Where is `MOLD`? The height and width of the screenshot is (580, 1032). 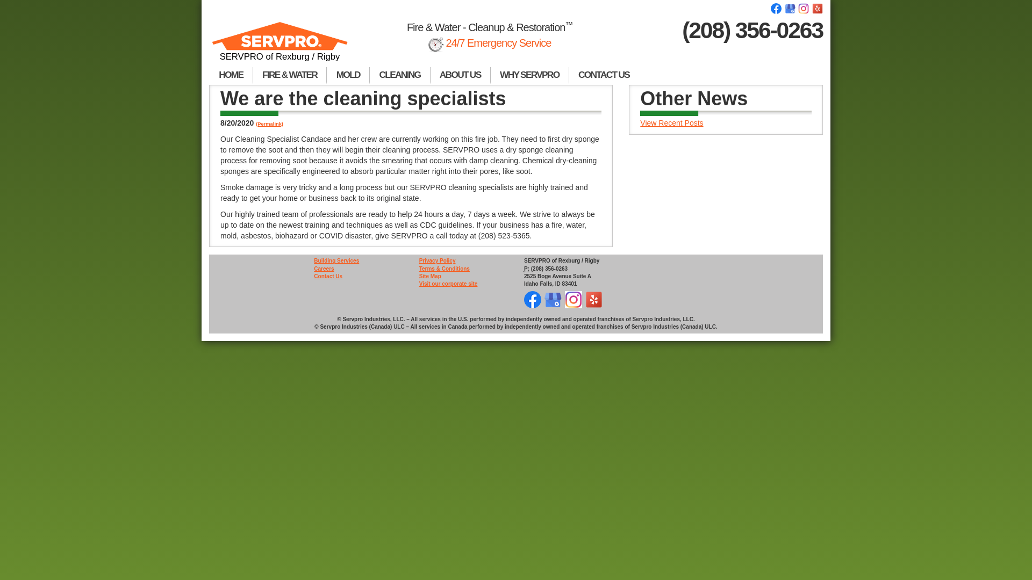
MOLD is located at coordinates (348, 75).